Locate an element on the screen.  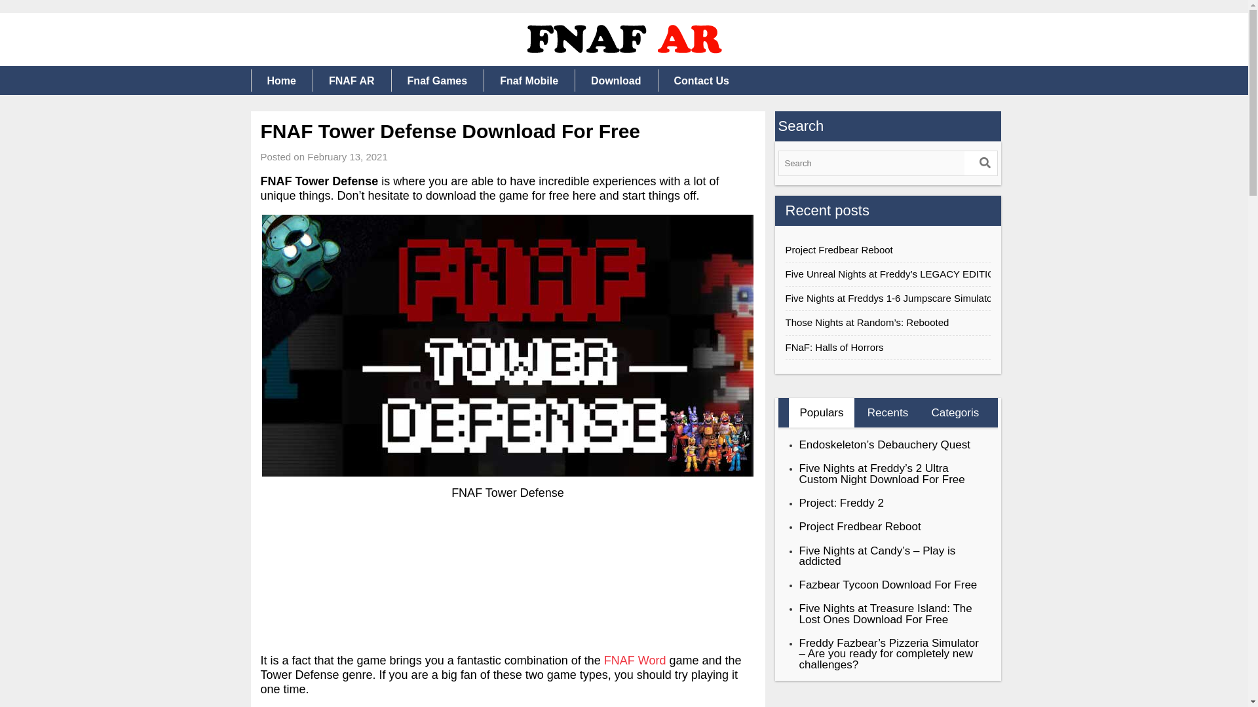
Recents is located at coordinates (887, 412).